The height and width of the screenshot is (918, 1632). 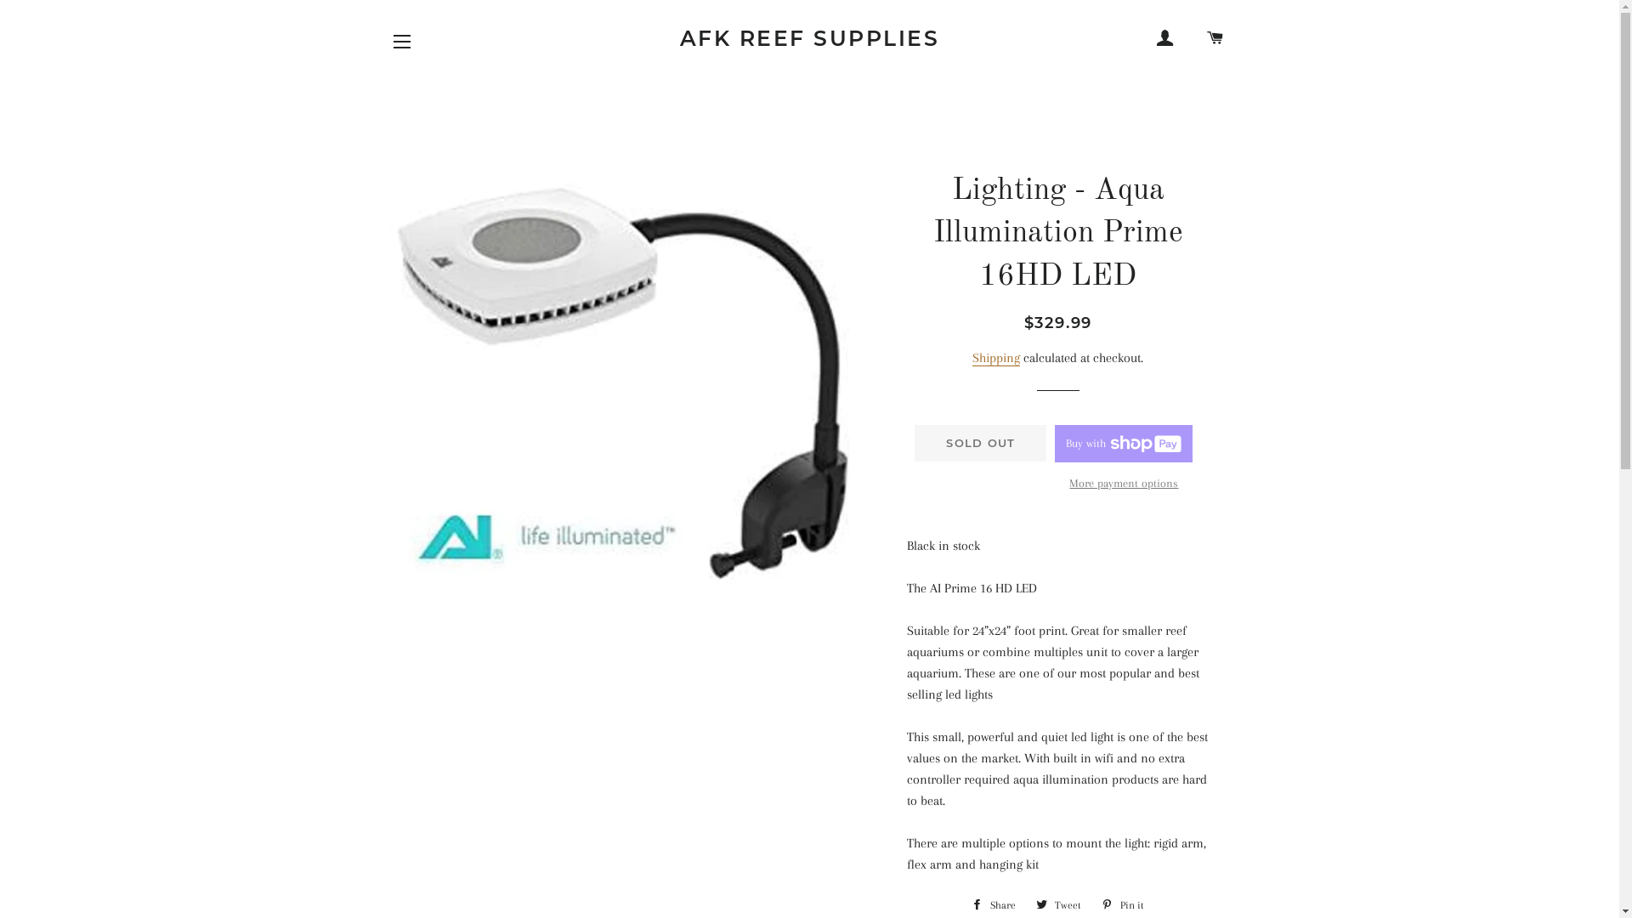 I want to click on Shipping, so click(x=996, y=359).